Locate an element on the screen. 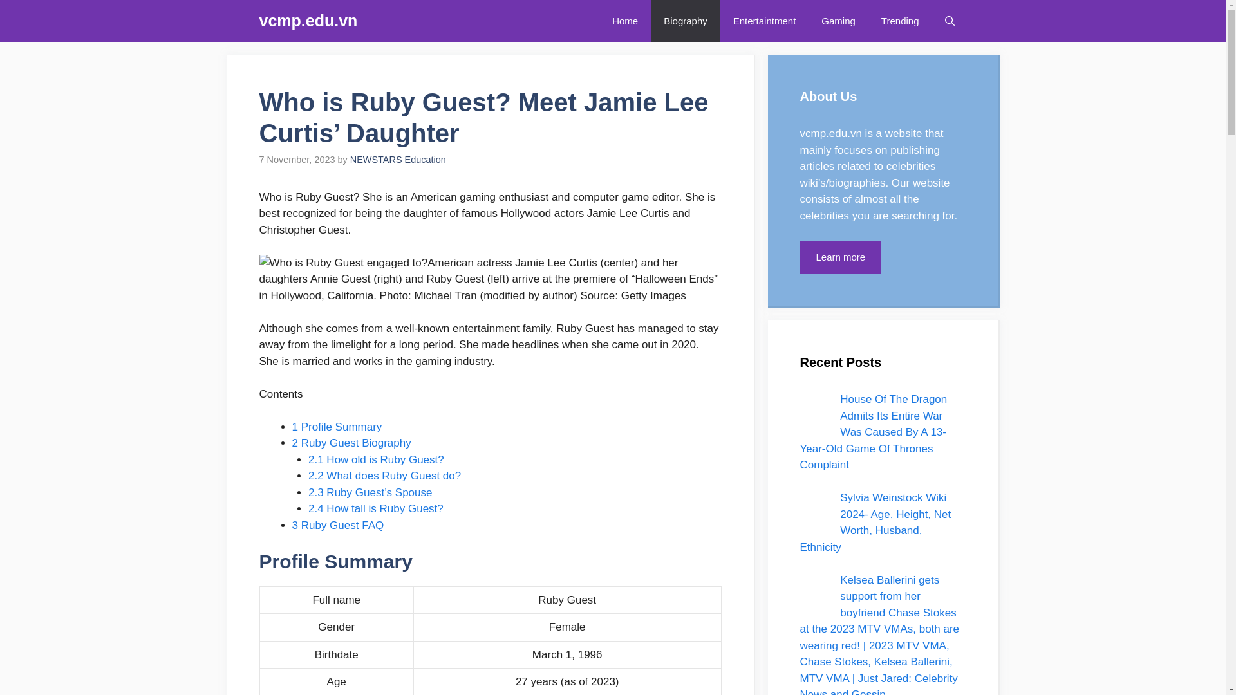 The height and width of the screenshot is (695, 1236). Gaming is located at coordinates (838, 21).